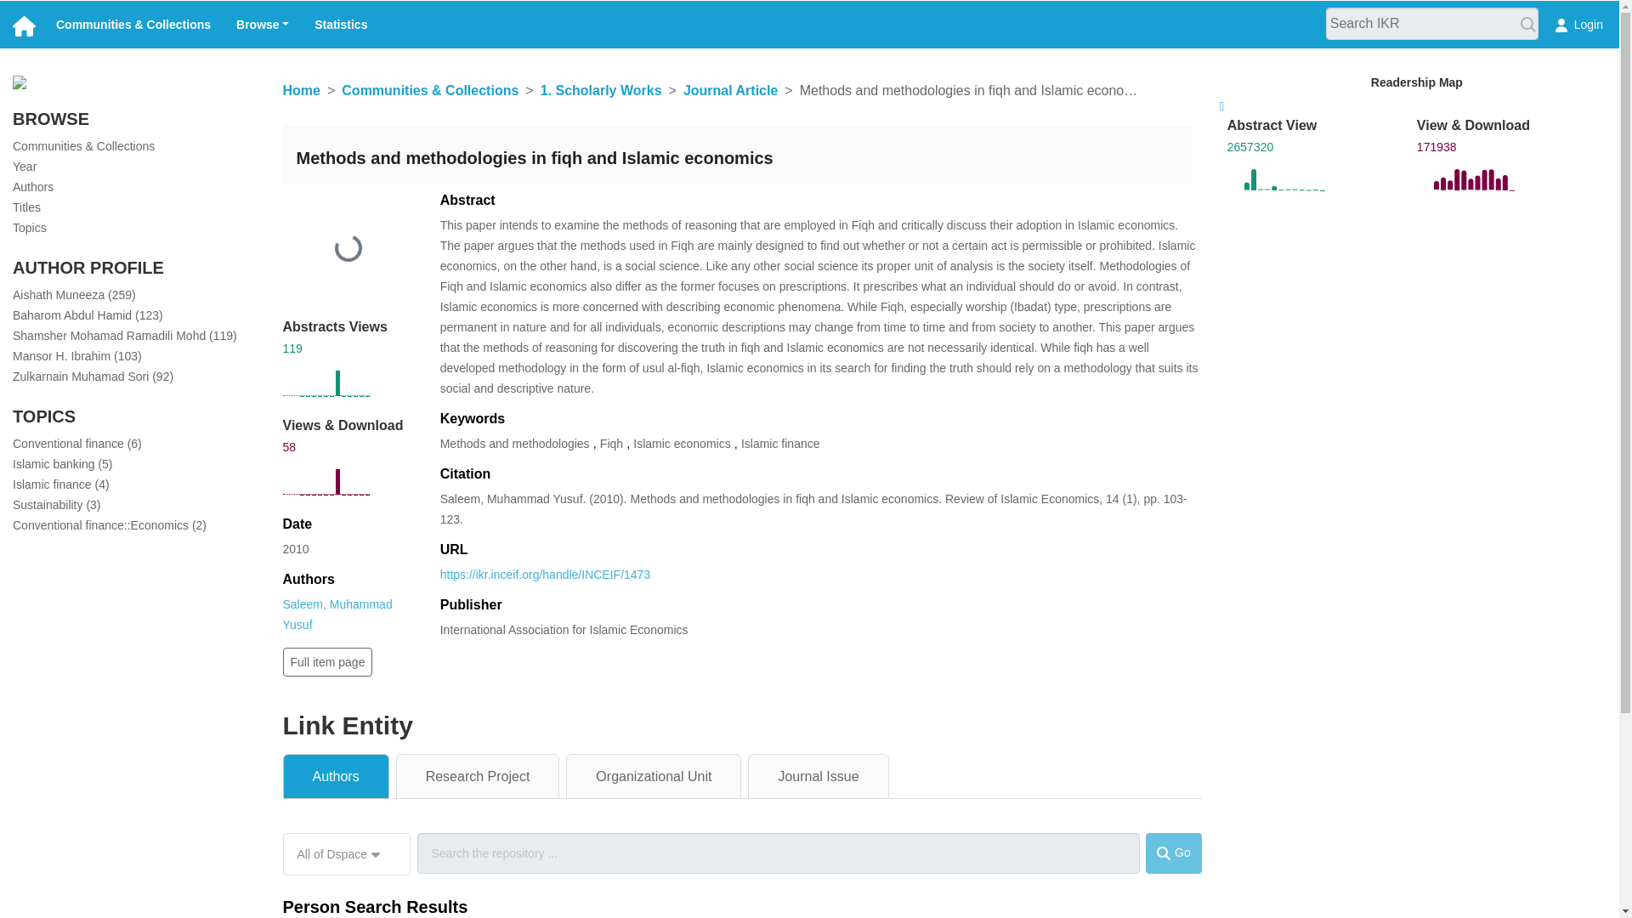 Image resolution: width=1632 pixels, height=918 pixels. I want to click on 1. Scholarly Works, so click(601, 90).